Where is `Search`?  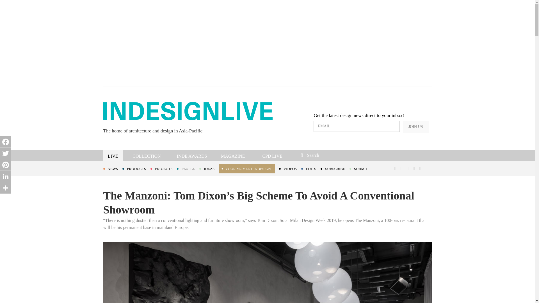
Search is located at coordinates (338, 155).